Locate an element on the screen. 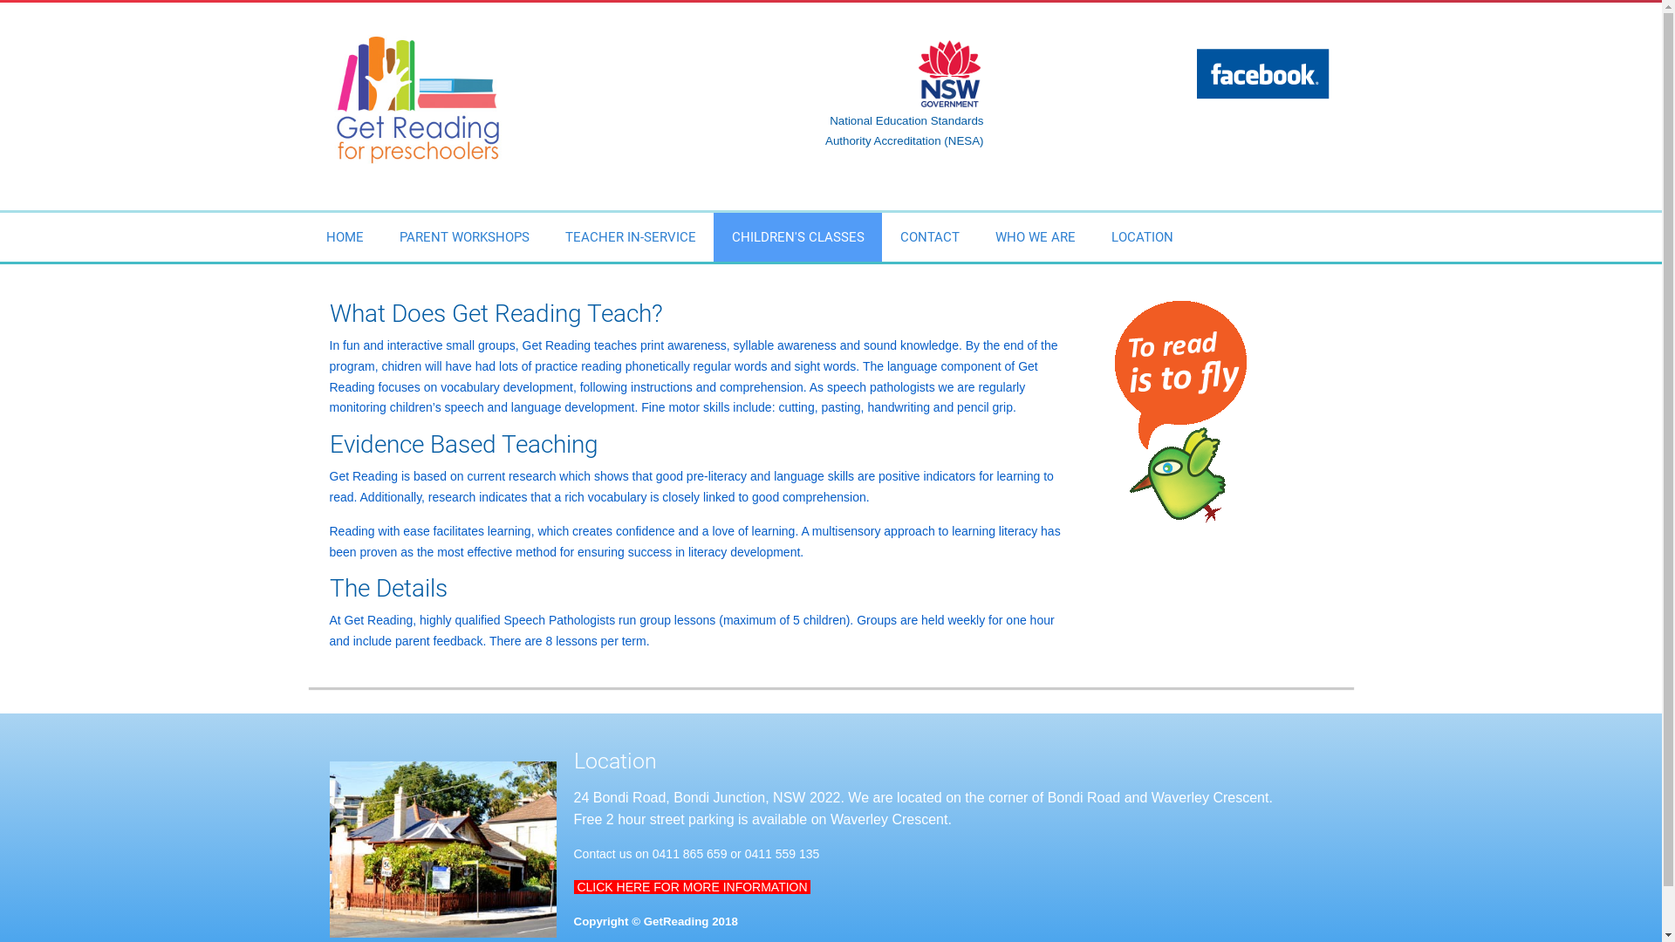 The width and height of the screenshot is (1675, 942). TEACHER IN-SERVICE is located at coordinates (631, 237).